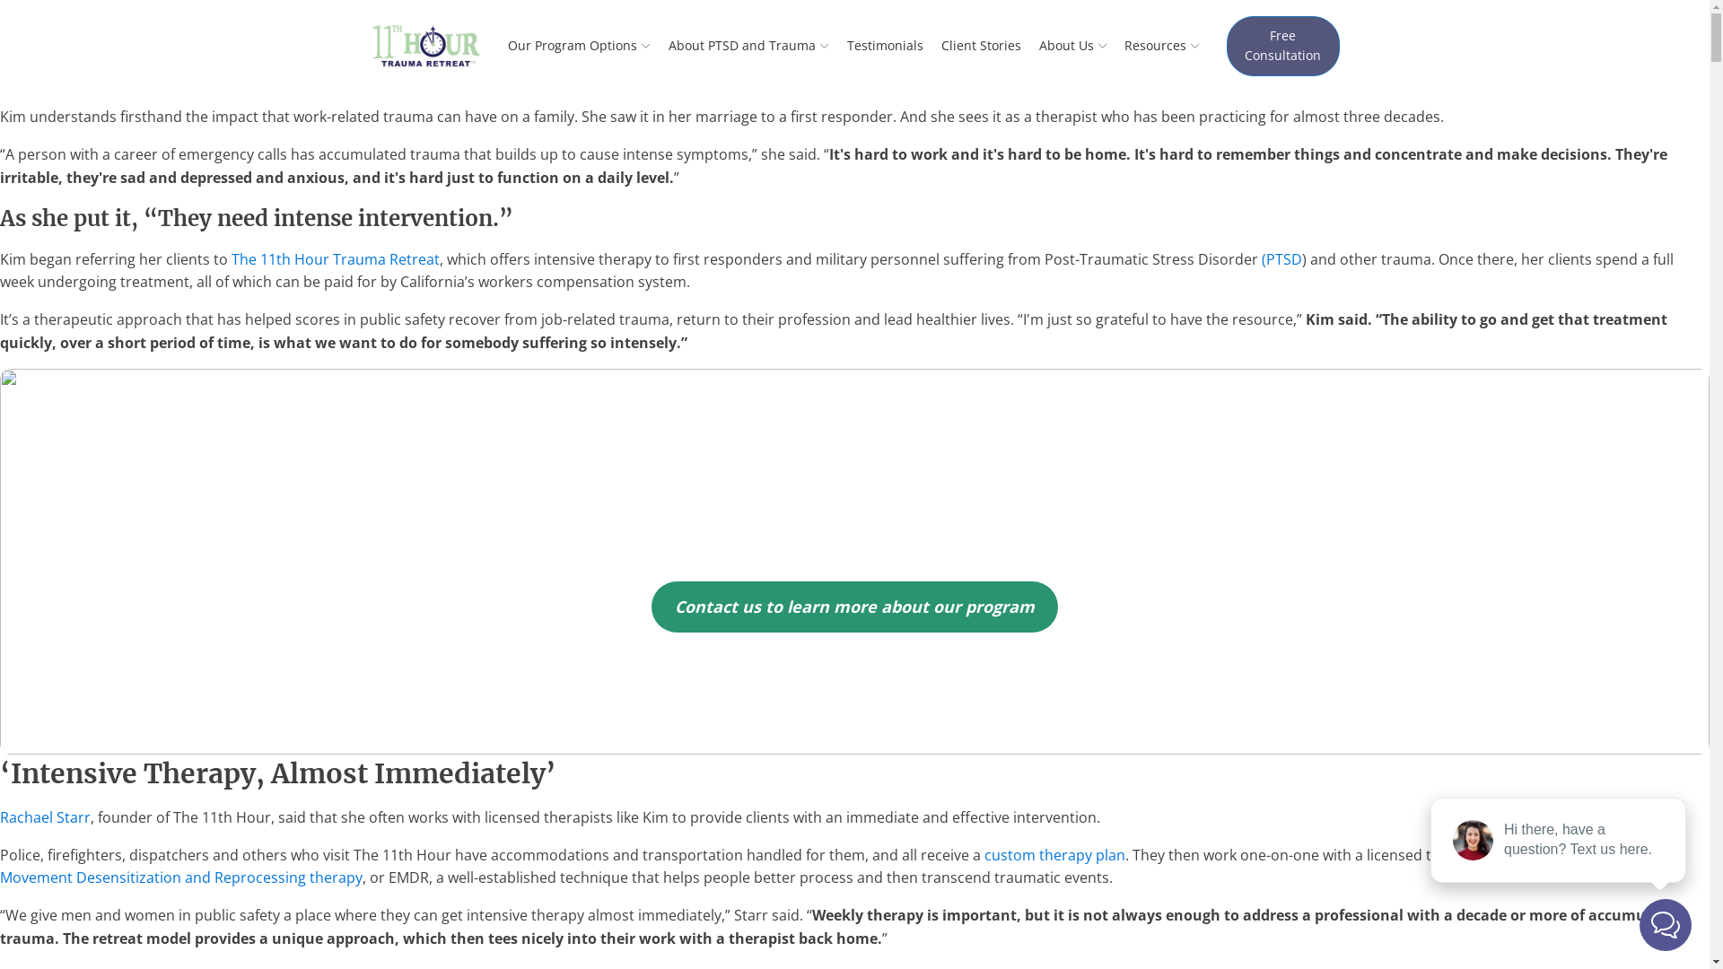 The height and width of the screenshot is (969, 1723). I want to click on Testimonials, so click(885, 46).